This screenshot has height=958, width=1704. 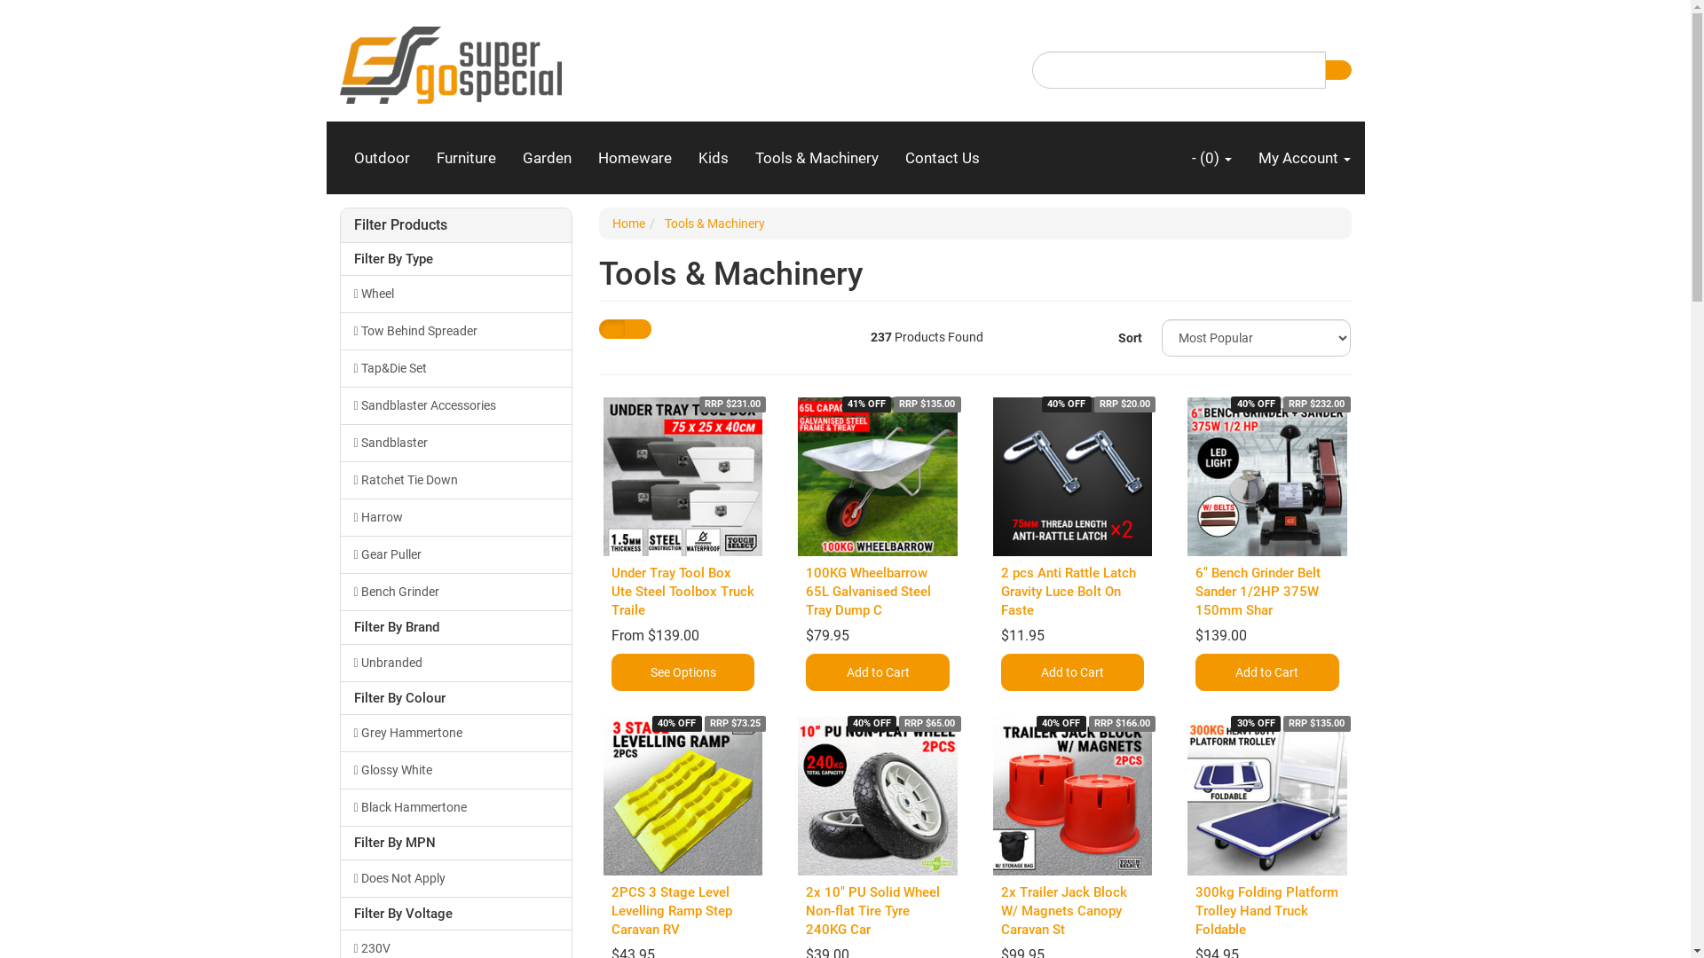 I want to click on Tap&Die Set, so click(x=456, y=368).